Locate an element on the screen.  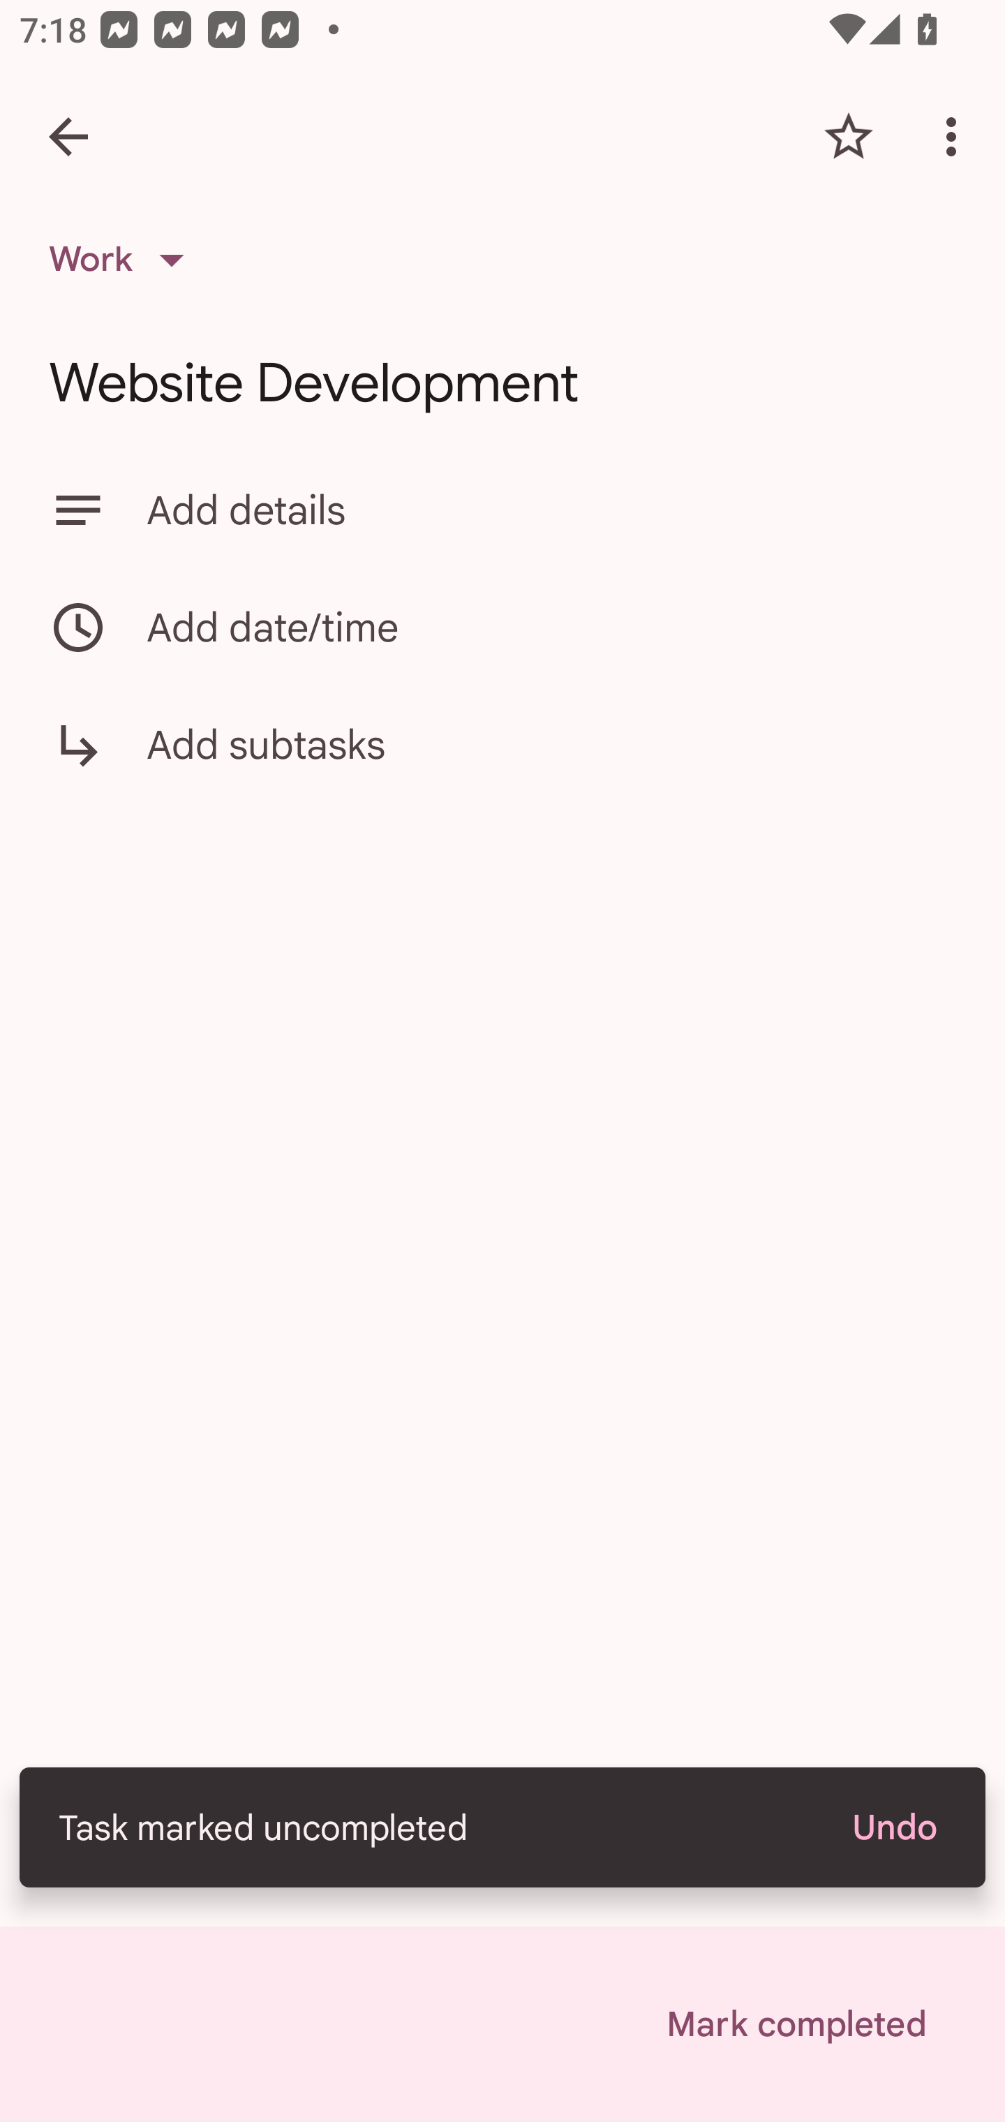
Mark completed is located at coordinates (796, 2024).